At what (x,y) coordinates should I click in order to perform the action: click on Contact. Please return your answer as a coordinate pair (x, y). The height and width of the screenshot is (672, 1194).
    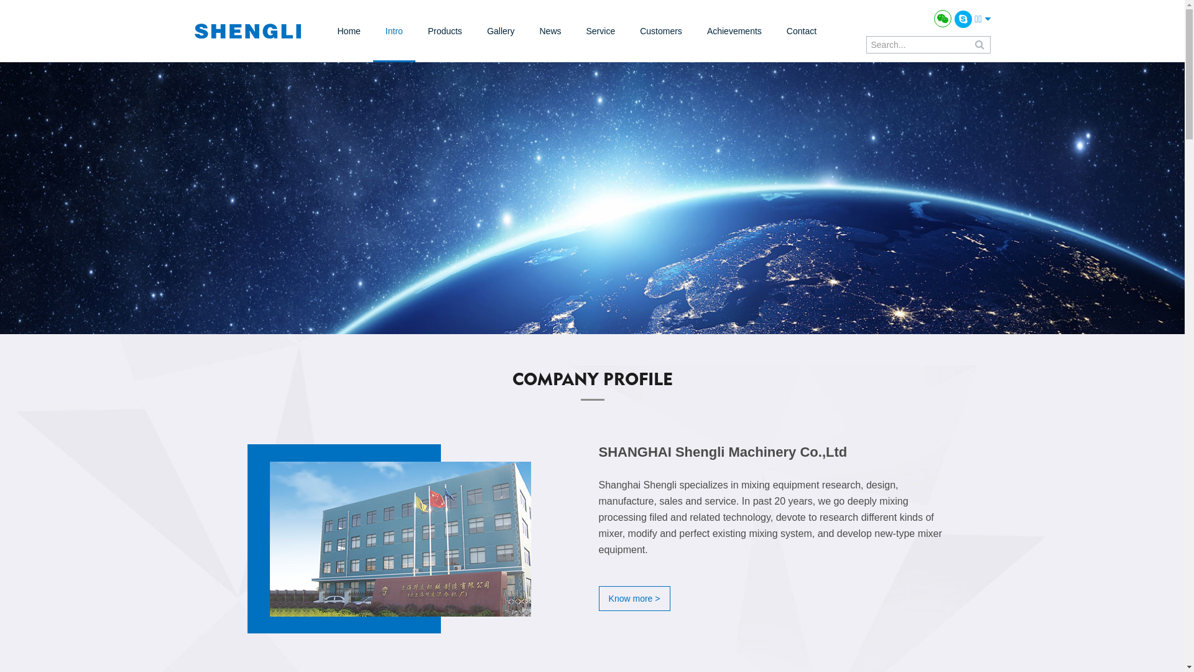
    Looking at the image, I should click on (802, 31).